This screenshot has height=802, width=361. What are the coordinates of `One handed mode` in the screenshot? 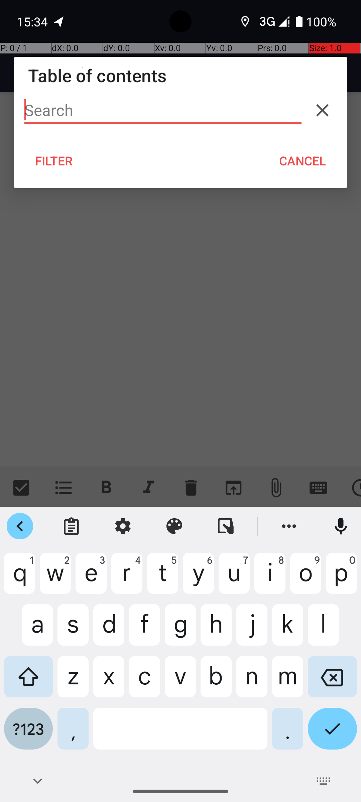 It's located at (226, 526).